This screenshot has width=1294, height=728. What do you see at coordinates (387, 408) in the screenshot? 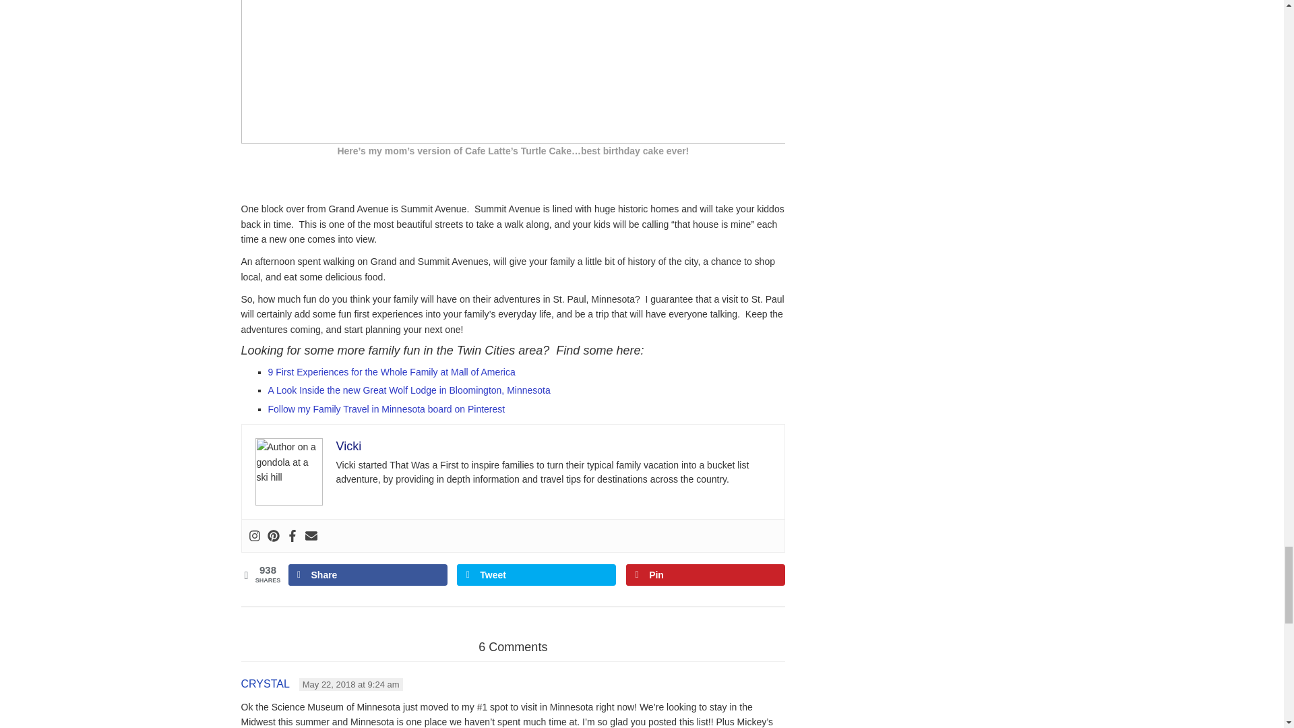
I see `Follow my Family Travel in Minnesota board on Pinterest` at bounding box center [387, 408].